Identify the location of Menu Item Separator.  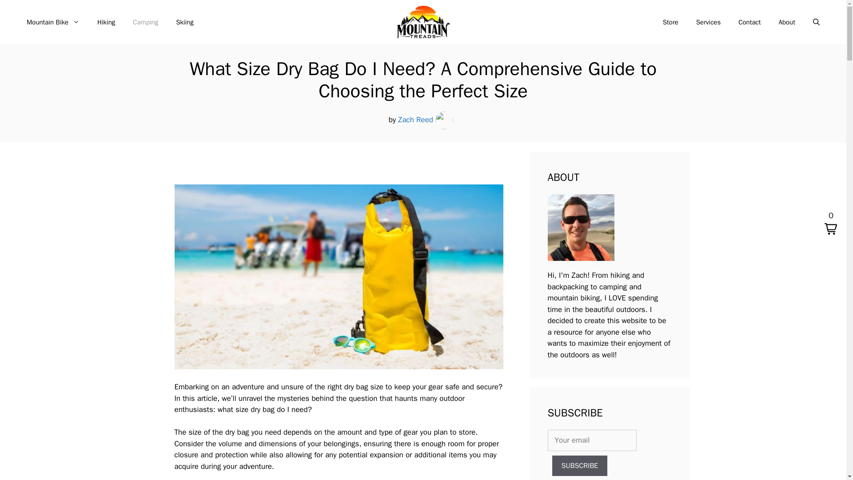
(428, 22).